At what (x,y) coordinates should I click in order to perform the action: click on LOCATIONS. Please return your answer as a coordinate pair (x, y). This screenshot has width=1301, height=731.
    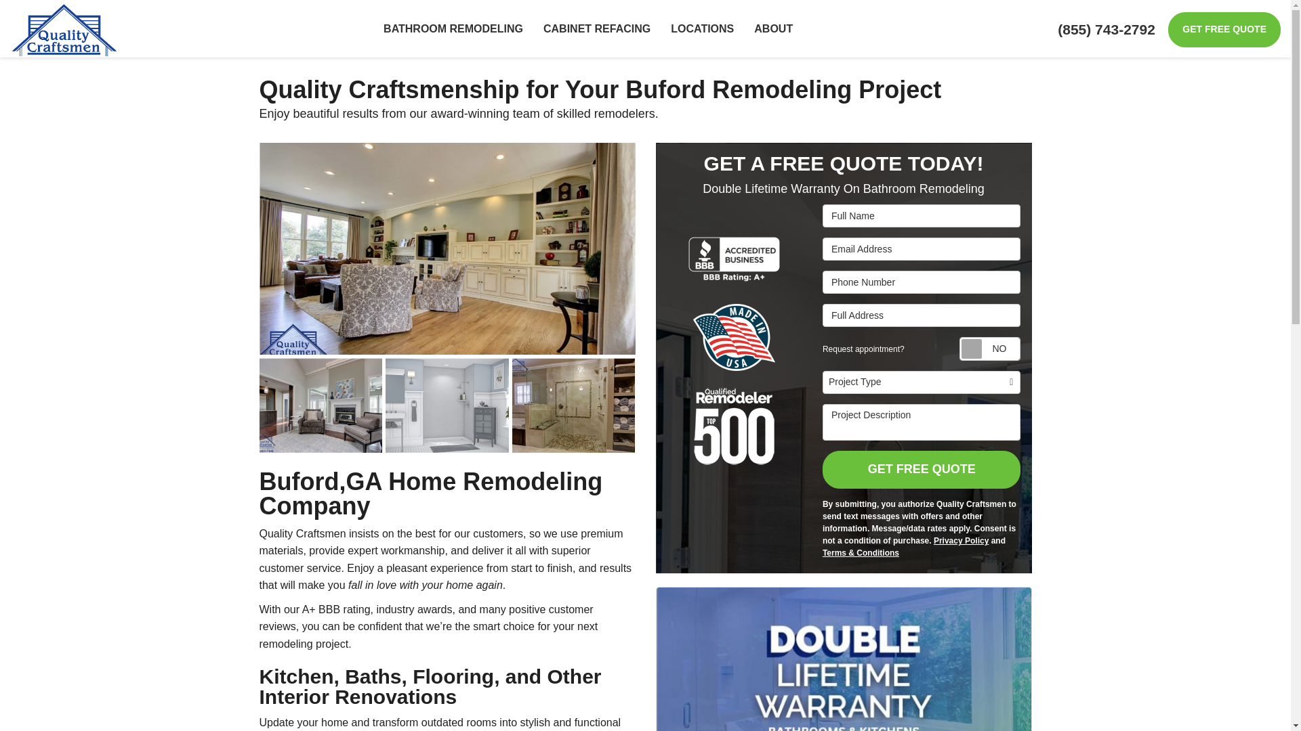
    Looking at the image, I should click on (702, 28).